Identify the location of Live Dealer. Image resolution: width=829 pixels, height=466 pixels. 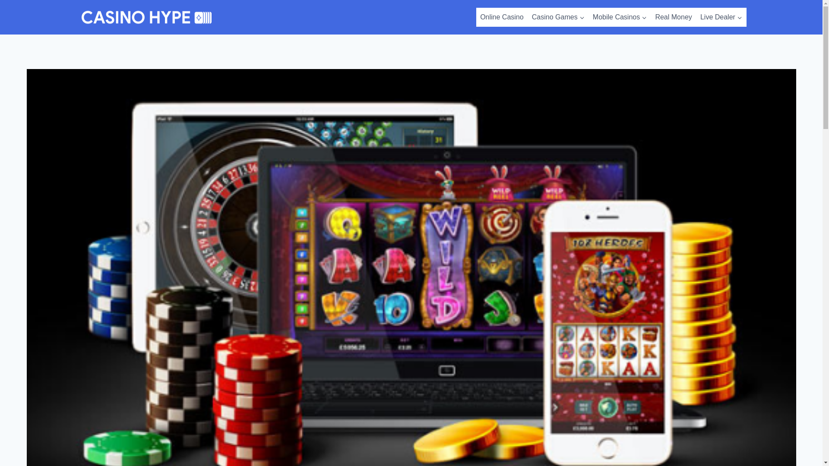
(721, 17).